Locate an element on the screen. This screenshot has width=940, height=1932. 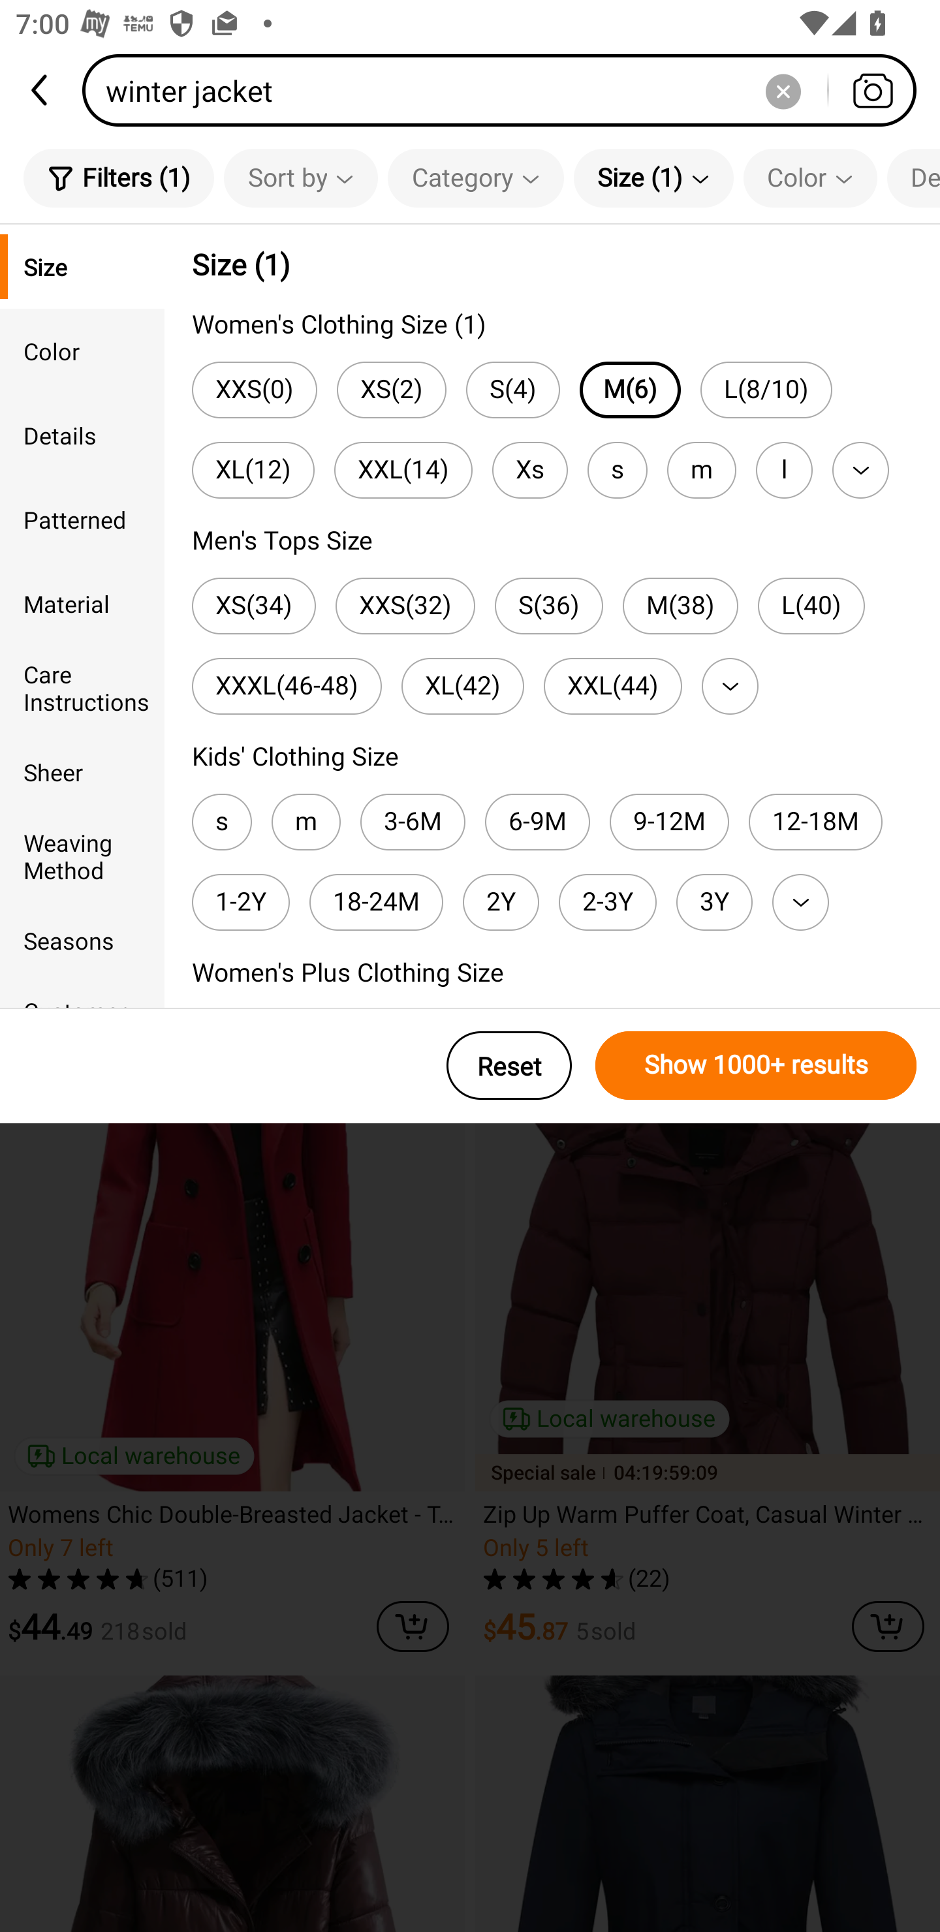
Details is located at coordinates (82, 435).